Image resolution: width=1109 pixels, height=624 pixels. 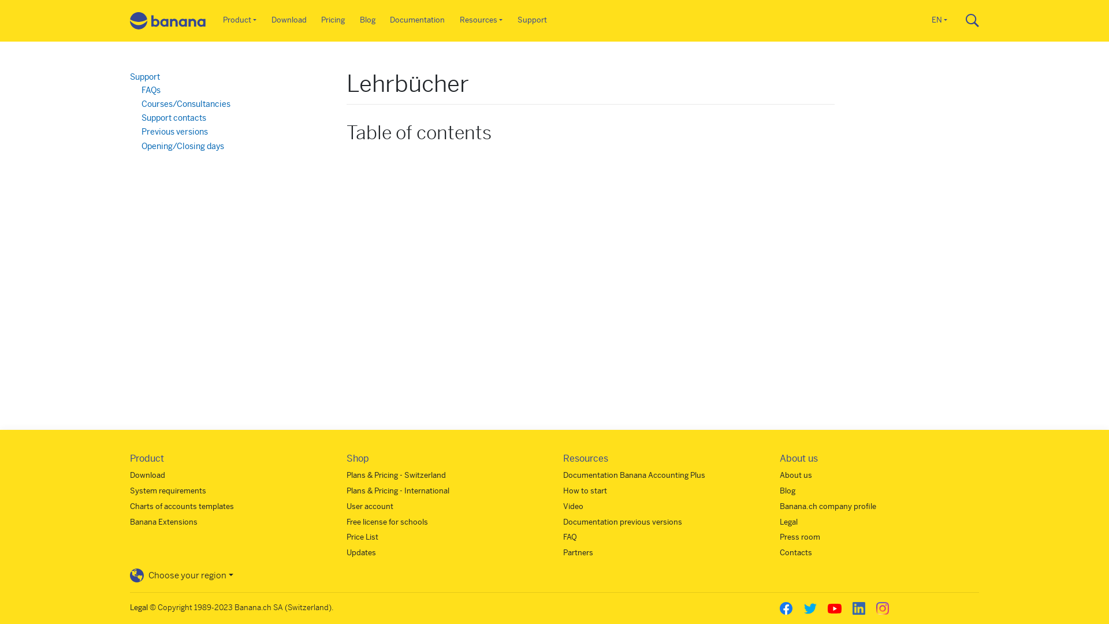 I want to click on Banana Extensions, so click(x=164, y=522).